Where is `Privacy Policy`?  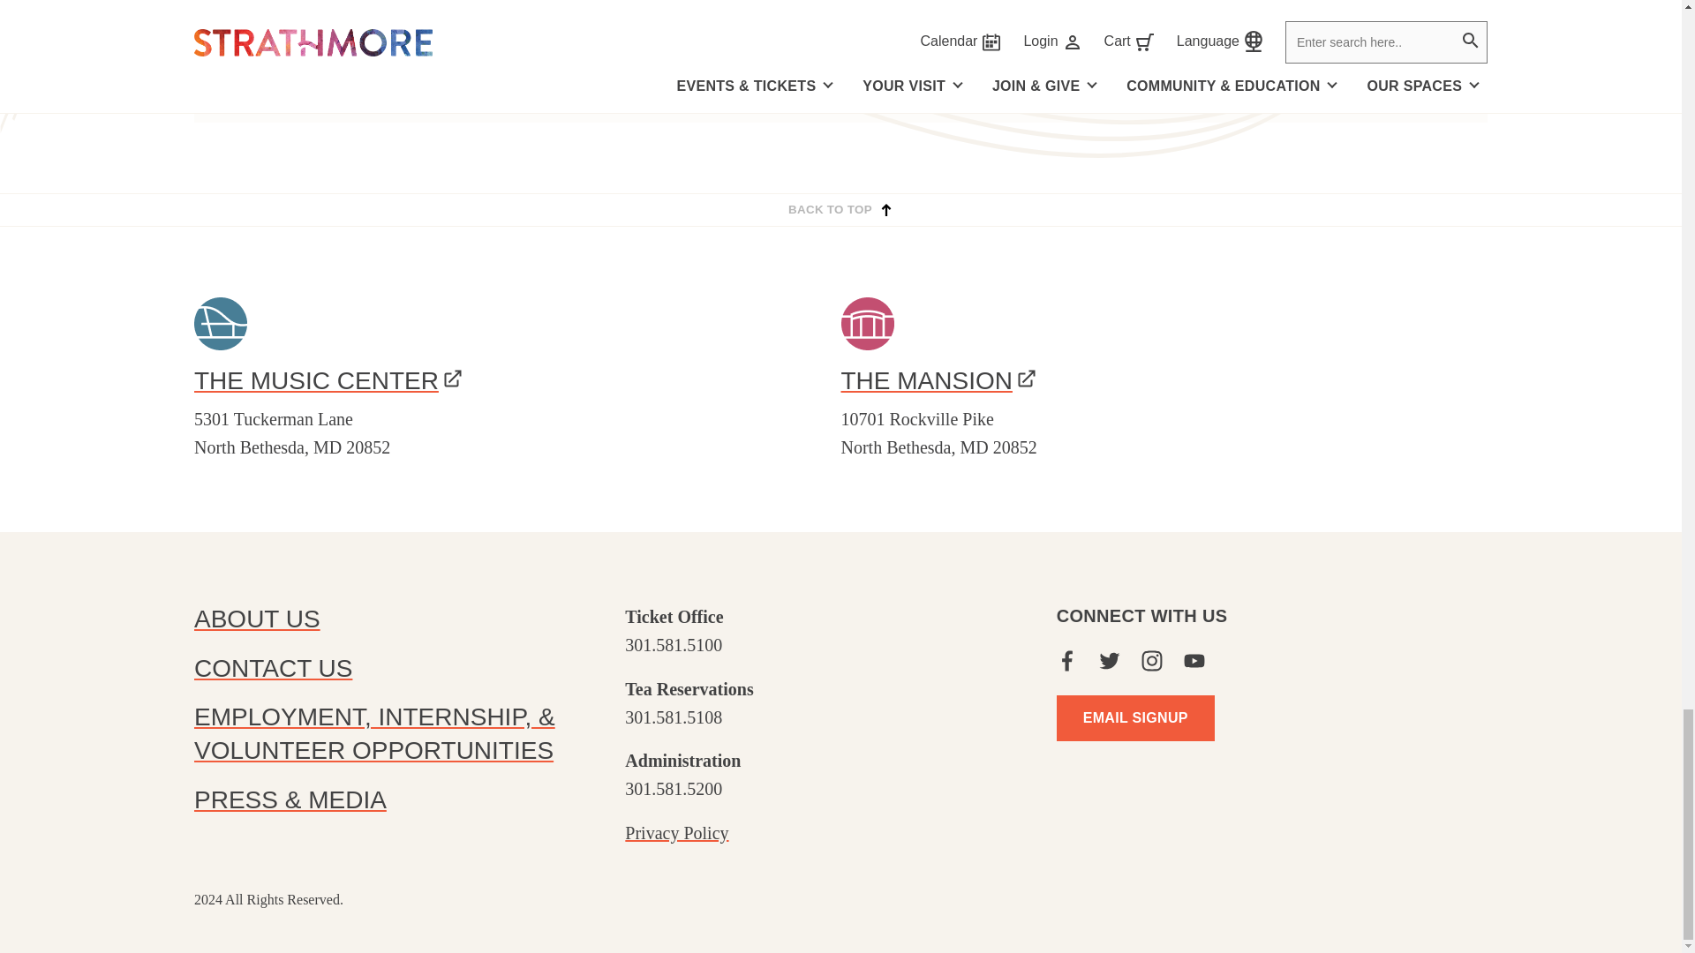
Privacy Policy is located at coordinates (676, 833).